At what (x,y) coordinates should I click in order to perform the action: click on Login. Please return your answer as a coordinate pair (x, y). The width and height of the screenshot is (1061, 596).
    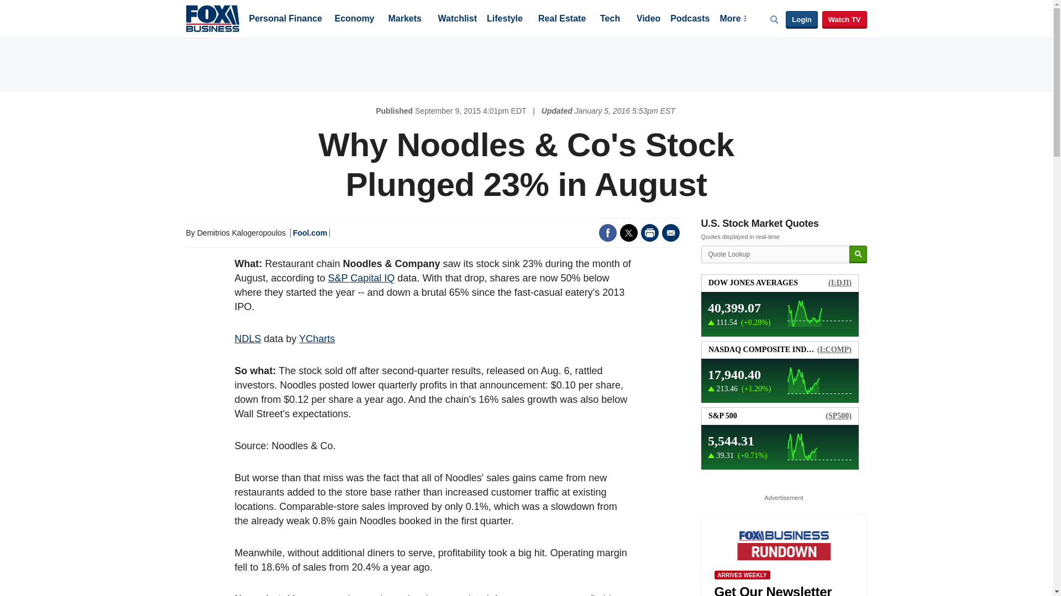
    Looking at the image, I should click on (801, 20).